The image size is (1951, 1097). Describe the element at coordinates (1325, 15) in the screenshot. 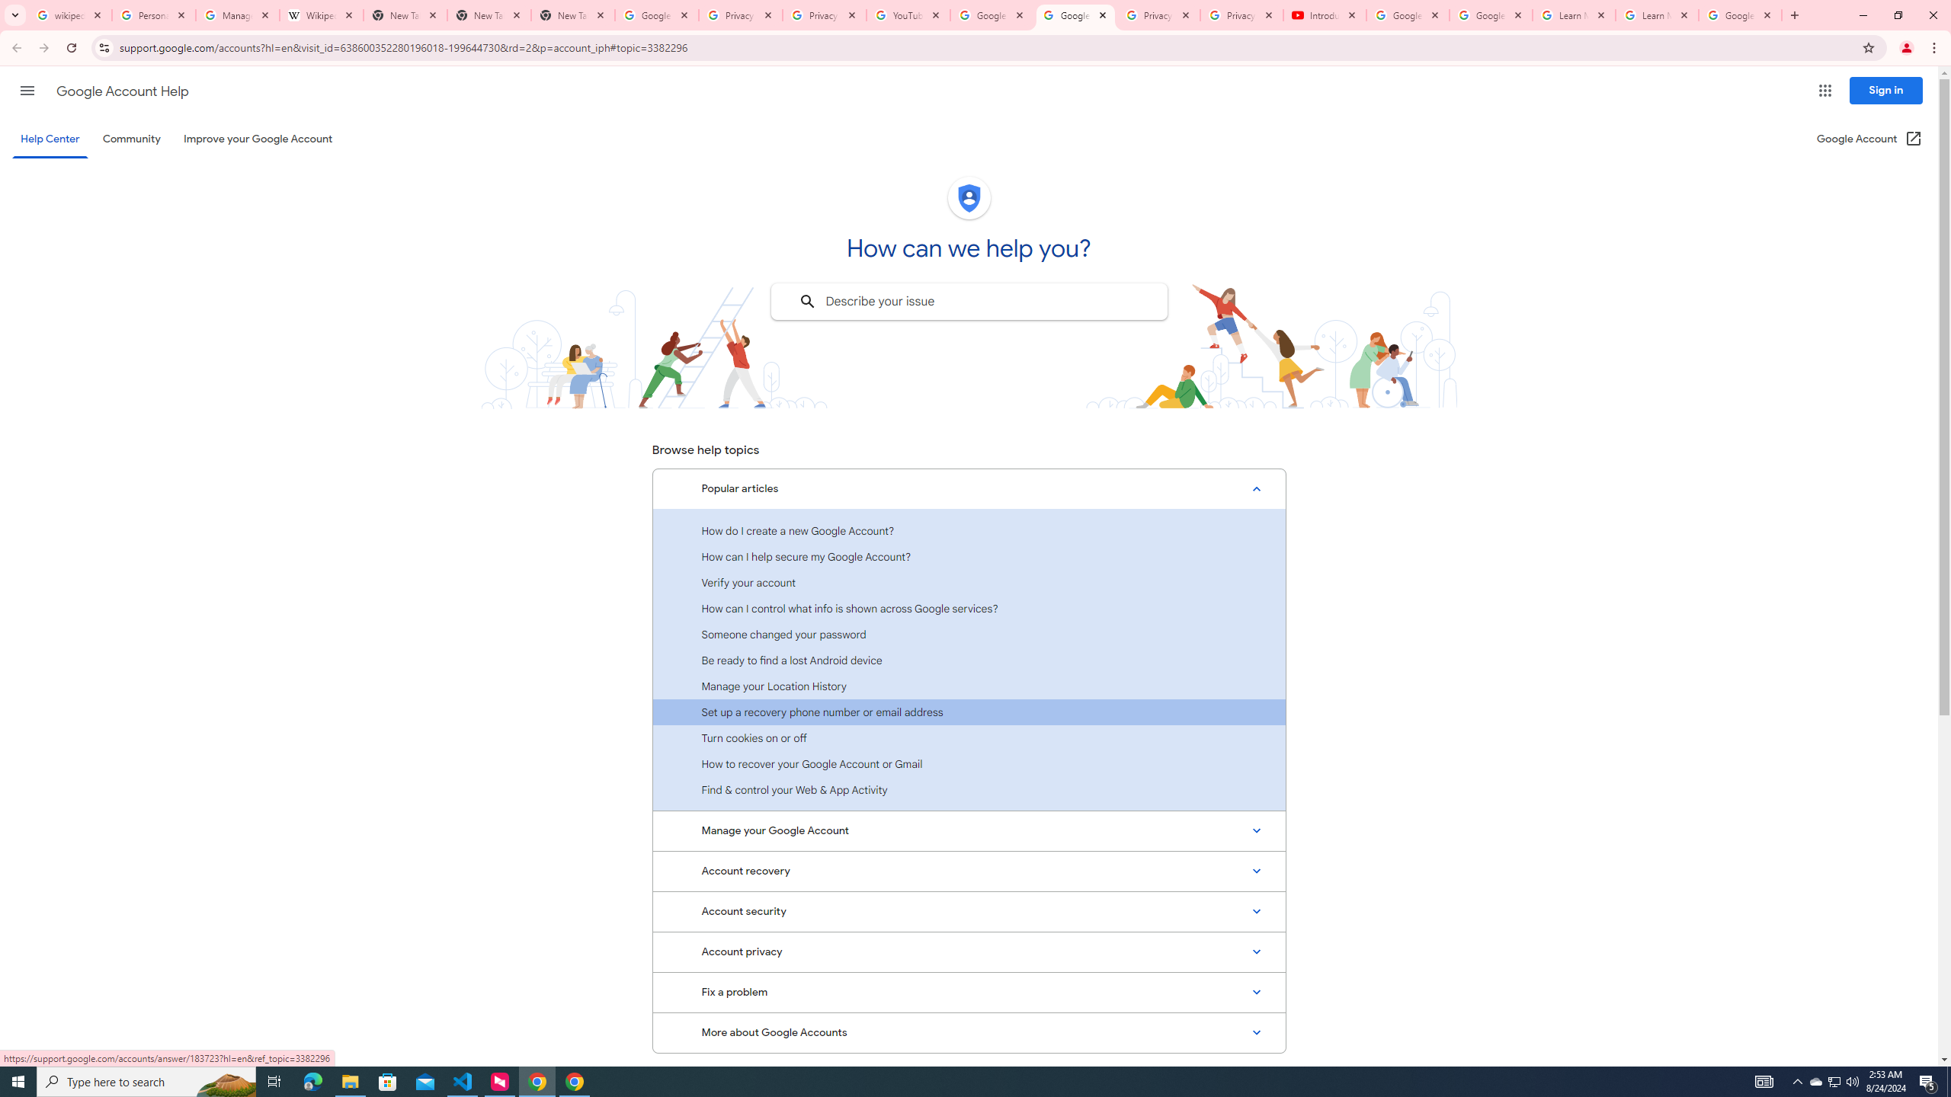

I see `Introduction | Google Privacy Policy - YouTube` at that location.